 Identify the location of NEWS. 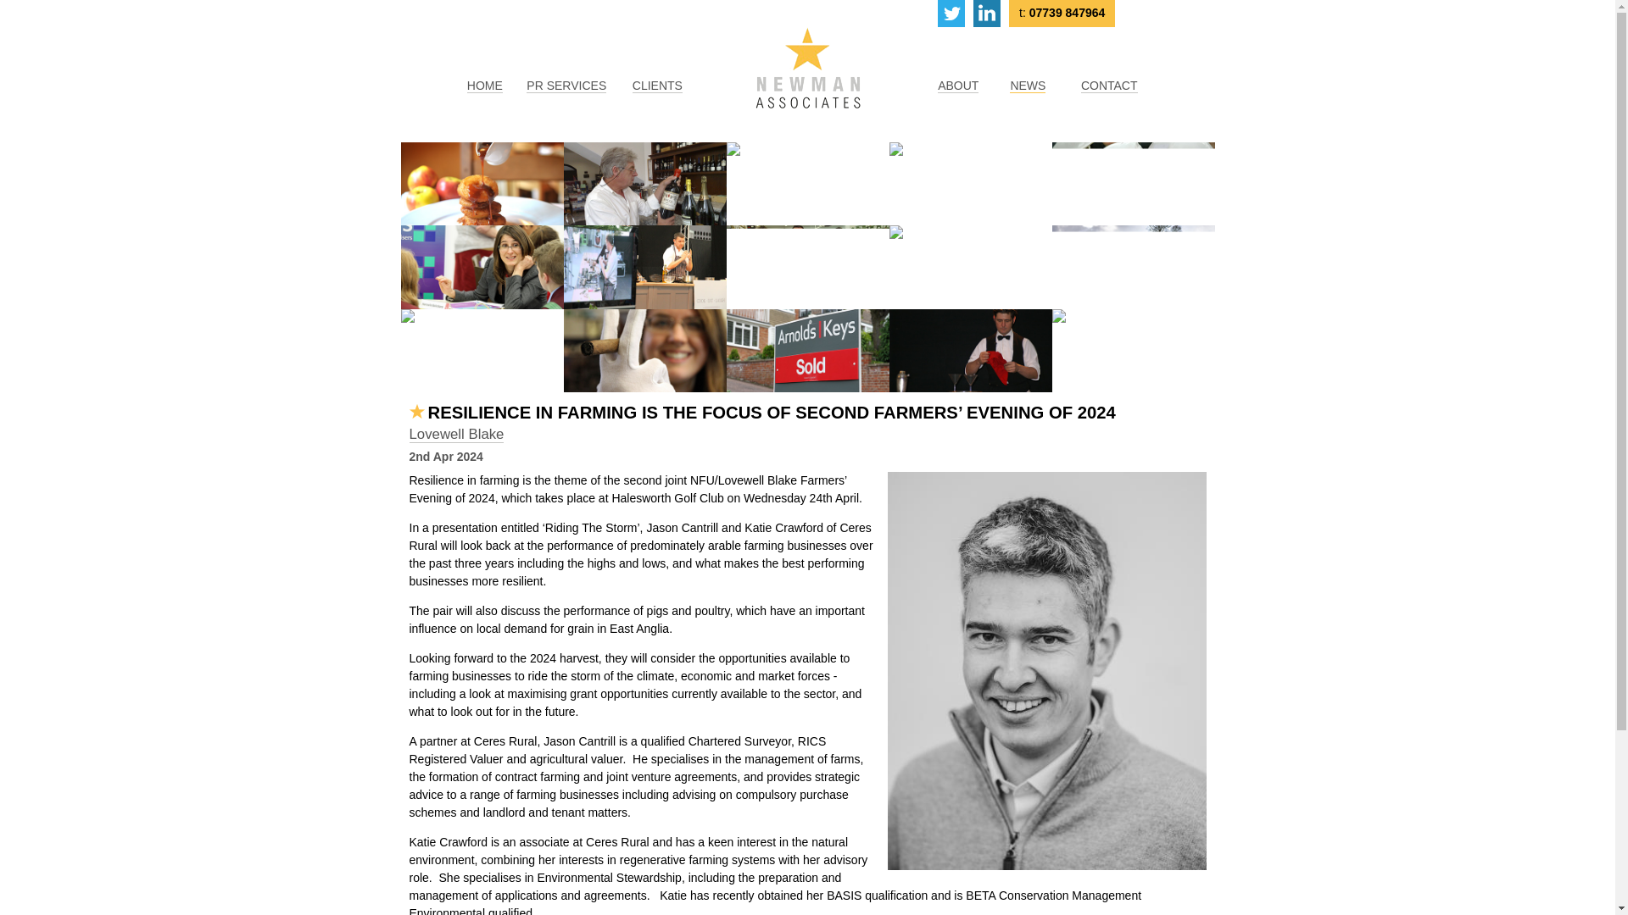
(1027, 86).